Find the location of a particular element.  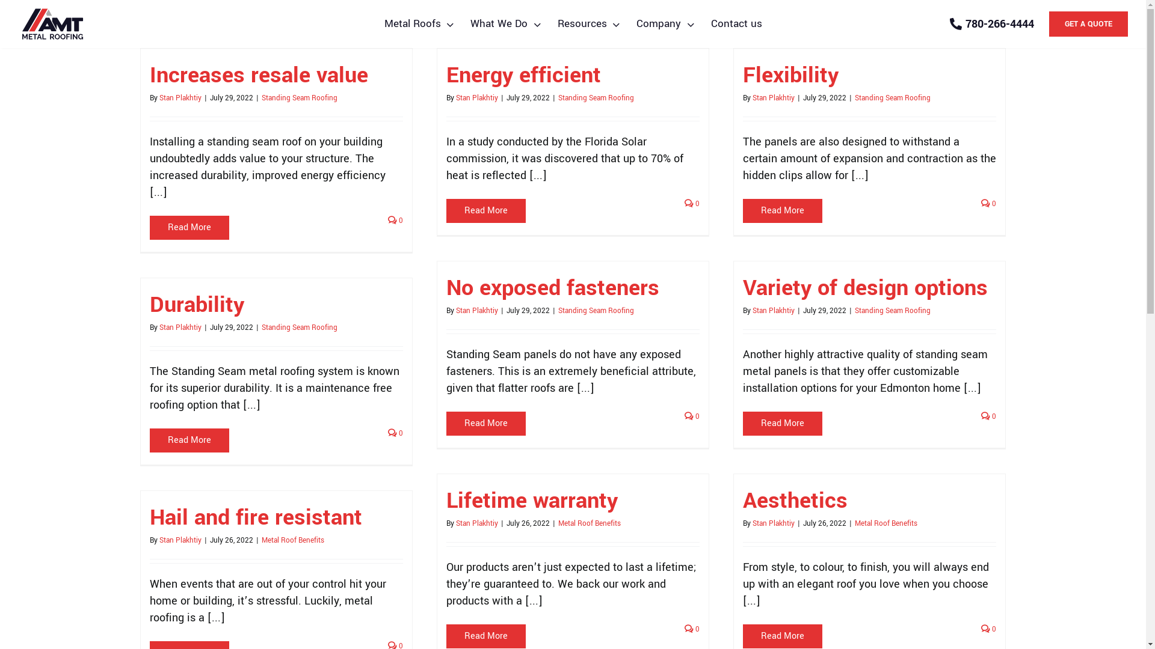

Read More is located at coordinates (782, 636).